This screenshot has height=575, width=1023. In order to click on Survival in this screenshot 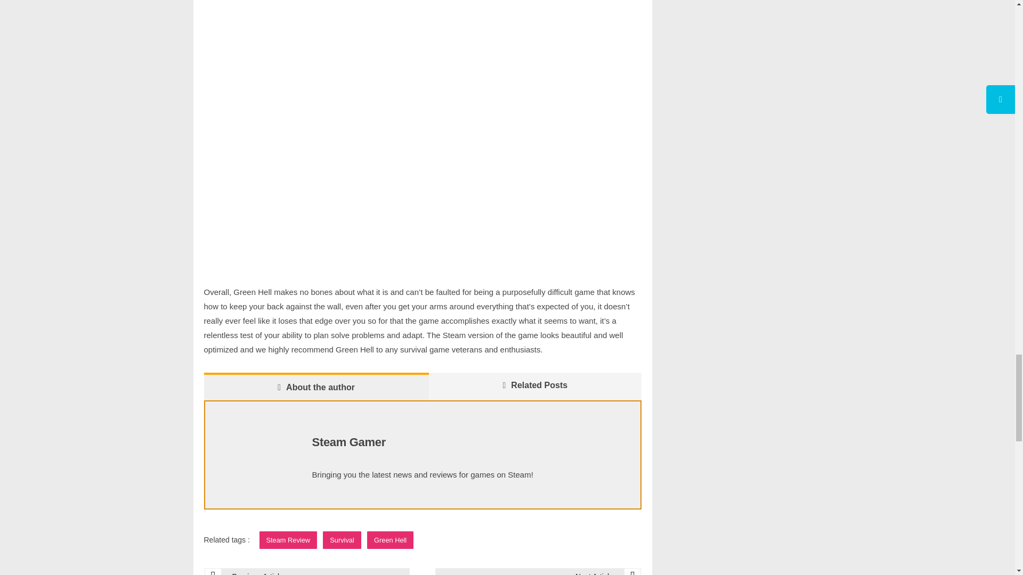, I will do `click(342, 540)`.